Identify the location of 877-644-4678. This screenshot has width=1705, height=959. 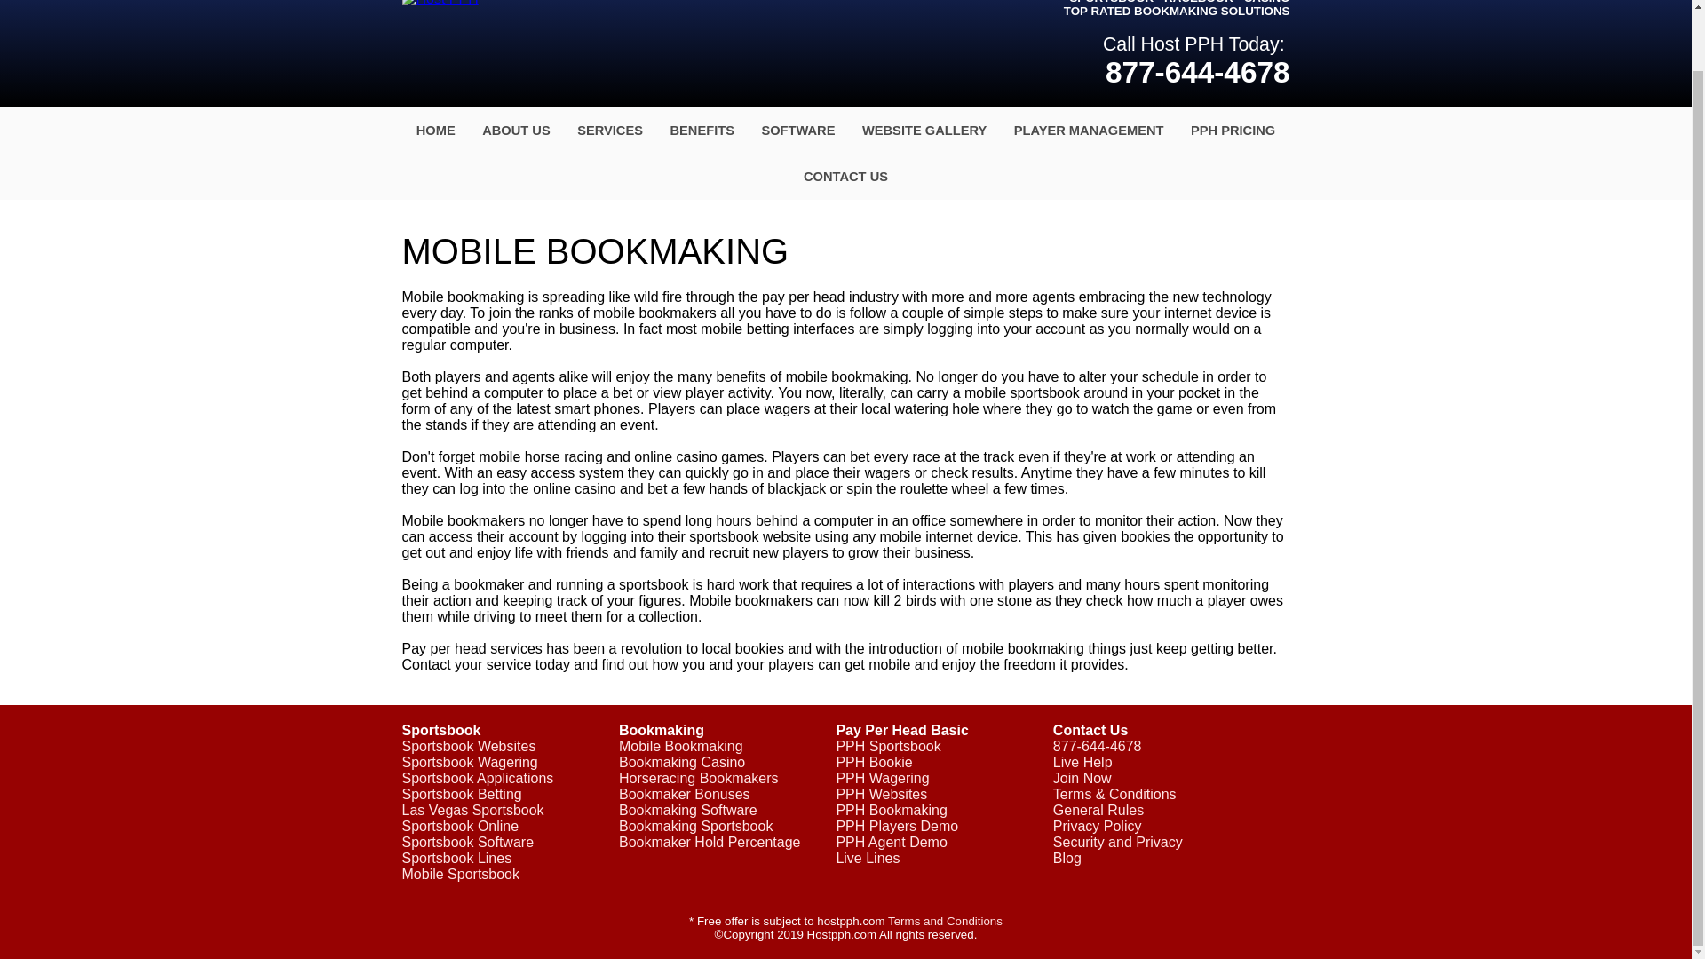
(1197, 72).